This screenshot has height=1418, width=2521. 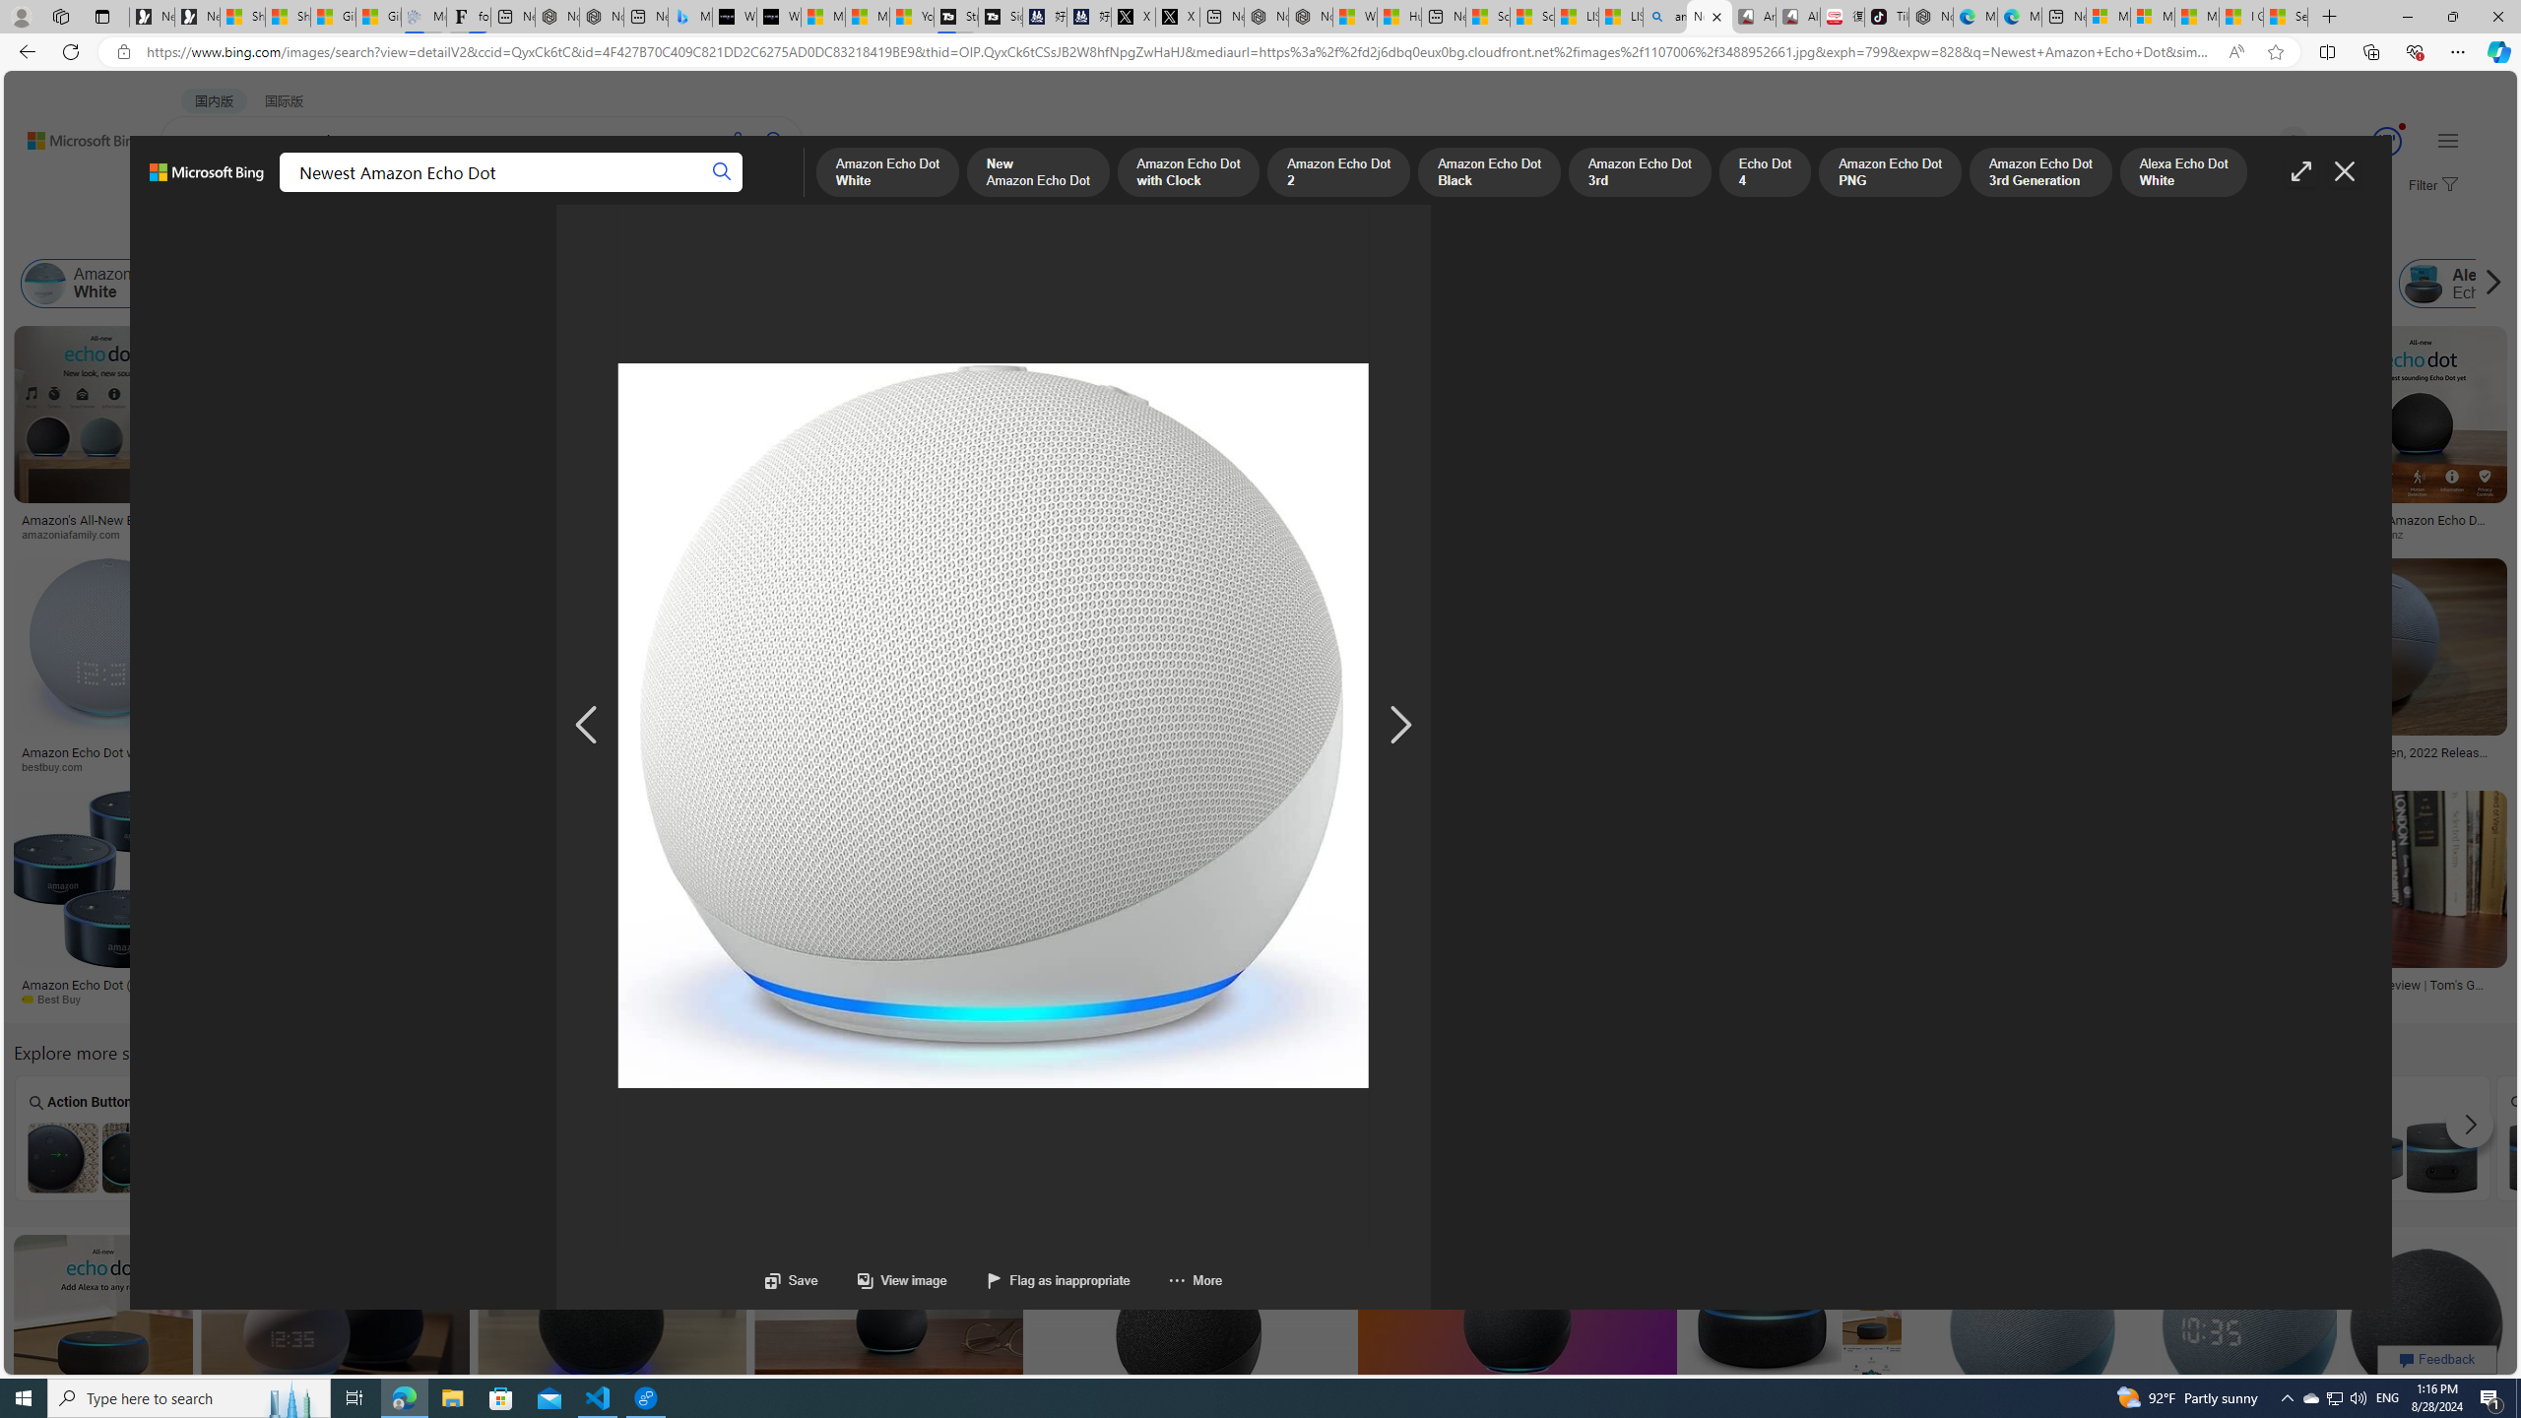 I want to click on parade.com, so click(x=311, y=535).